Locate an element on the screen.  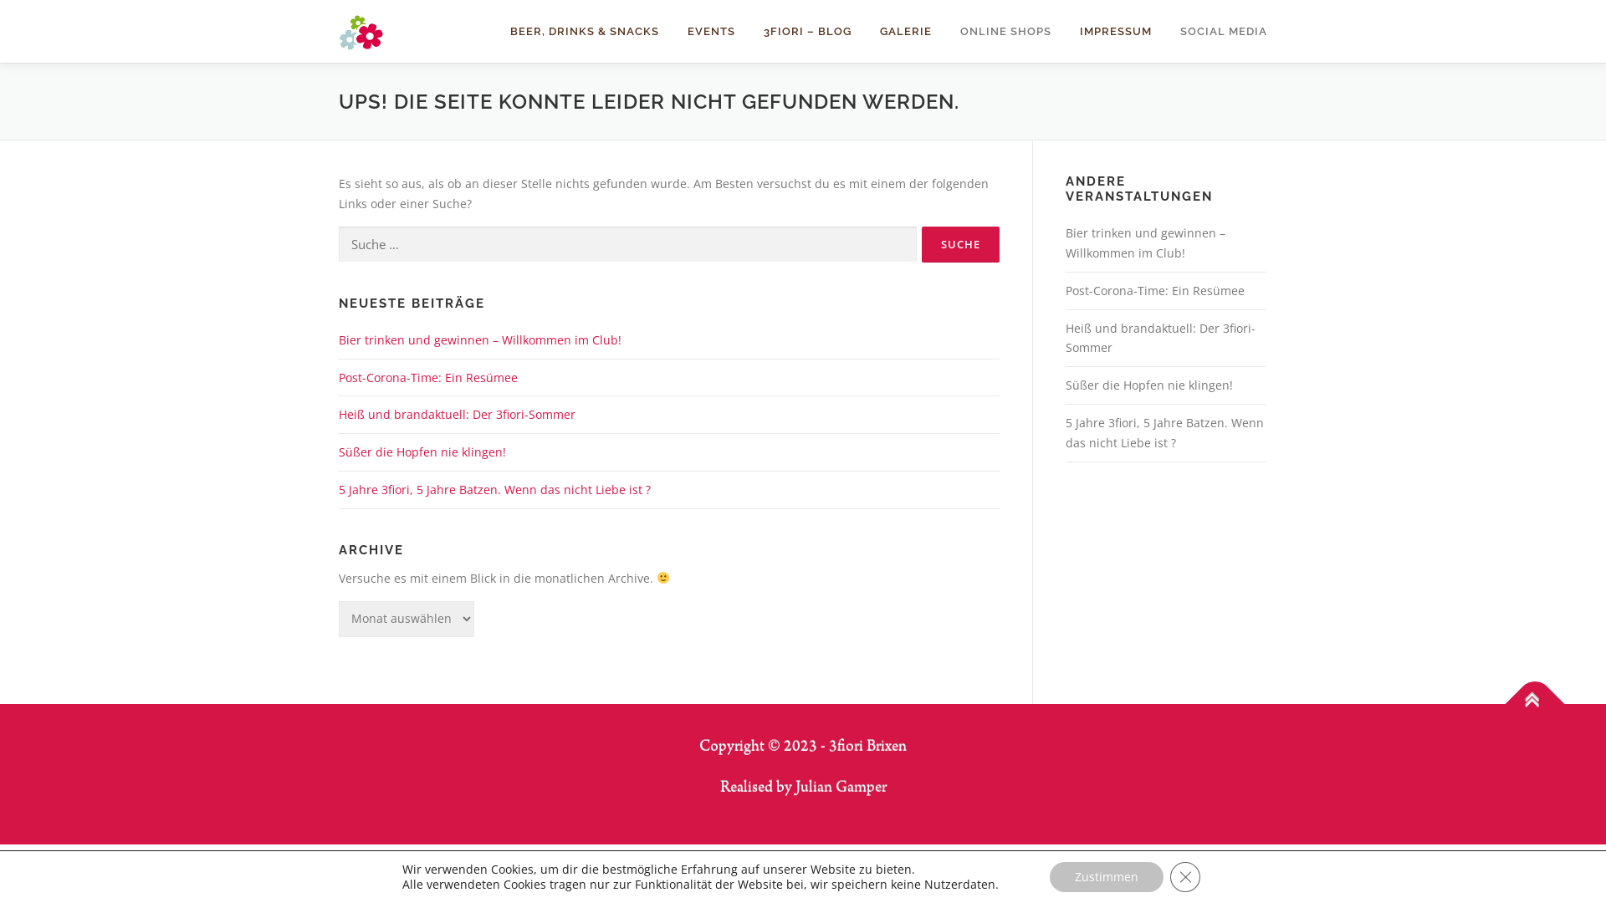
5 Jahre 3fiori, 5 Jahre Batzen. Wenn das nicht Liebe ist ? is located at coordinates (495, 490).